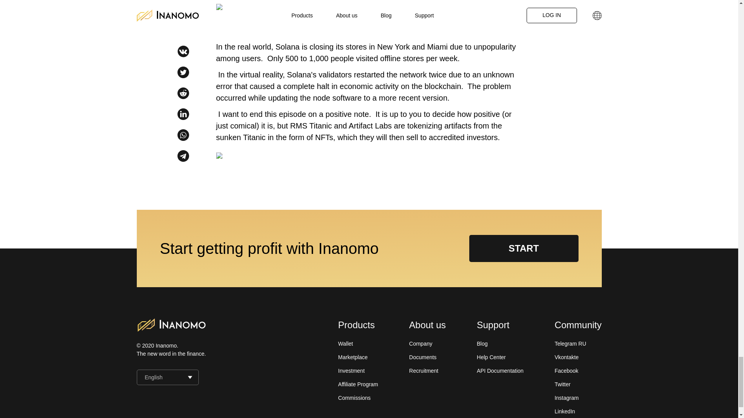  What do you see at coordinates (421, 344) in the screenshot?
I see `Company` at bounding box center [421, 344].